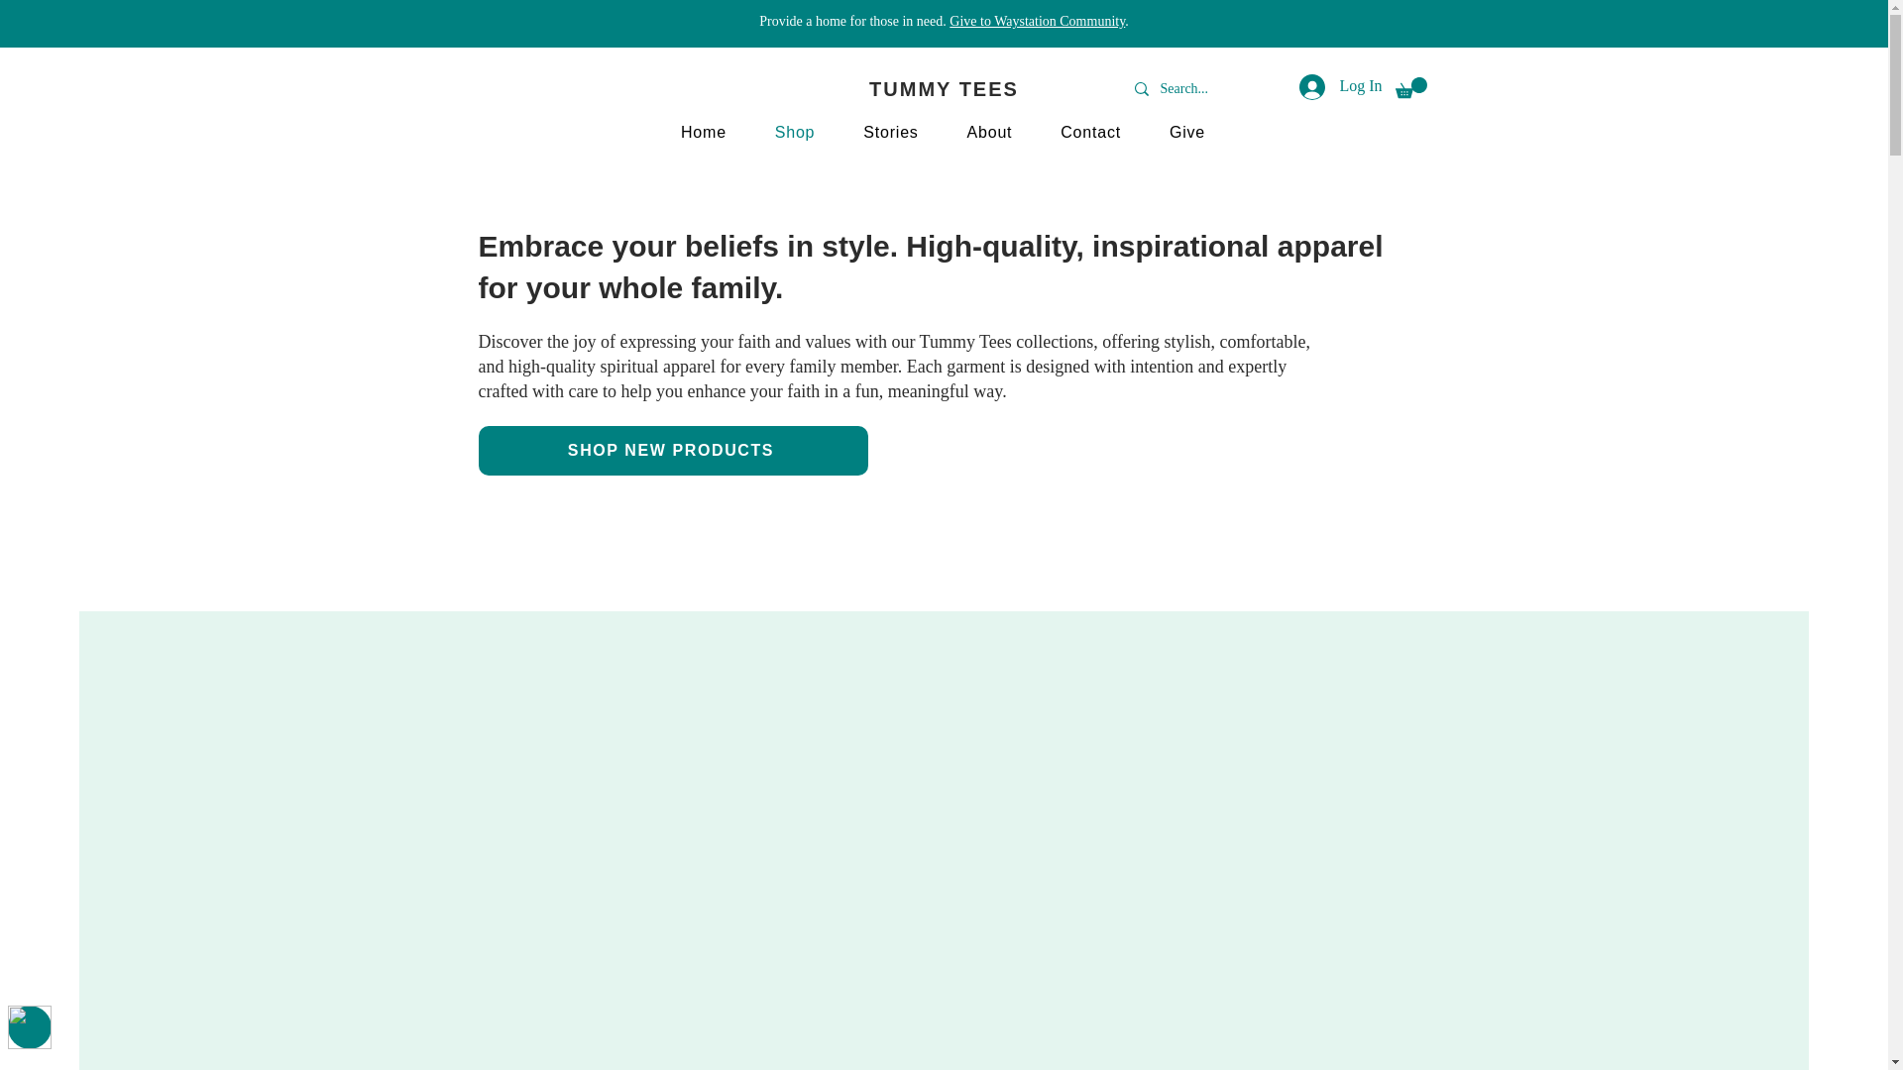 The height and width of the screenshot is (1070, 1903). I want to click on Accessibility Menu, so click(29, 1027).